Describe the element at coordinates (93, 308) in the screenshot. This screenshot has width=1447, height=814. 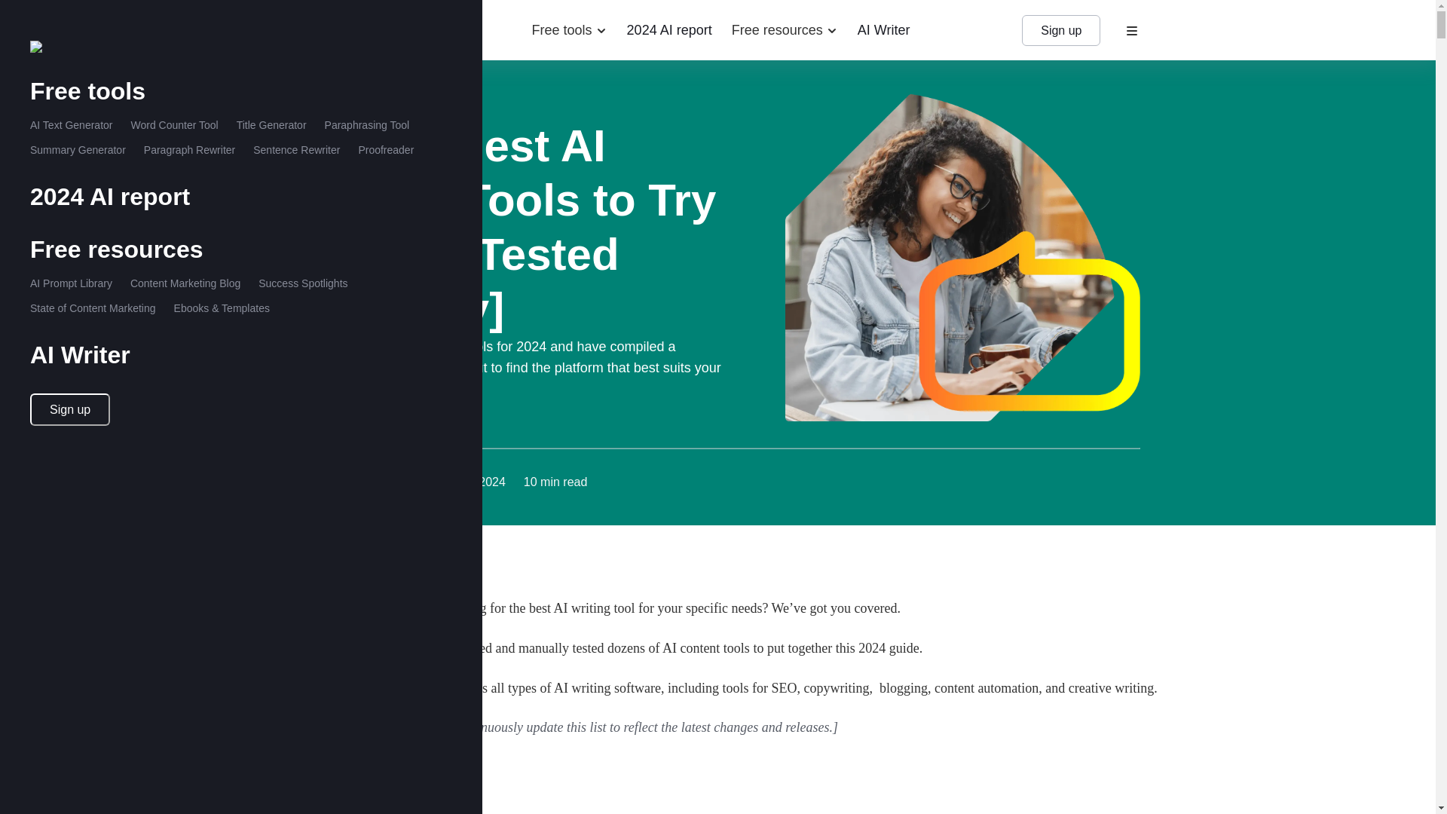
I see `State of Content Marketing` at that location.